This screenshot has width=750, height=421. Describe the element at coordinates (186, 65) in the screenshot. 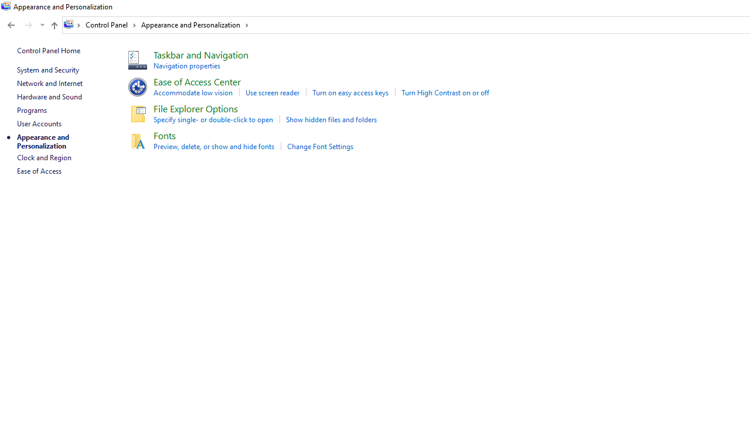

I see `Navigation properties` at that location.